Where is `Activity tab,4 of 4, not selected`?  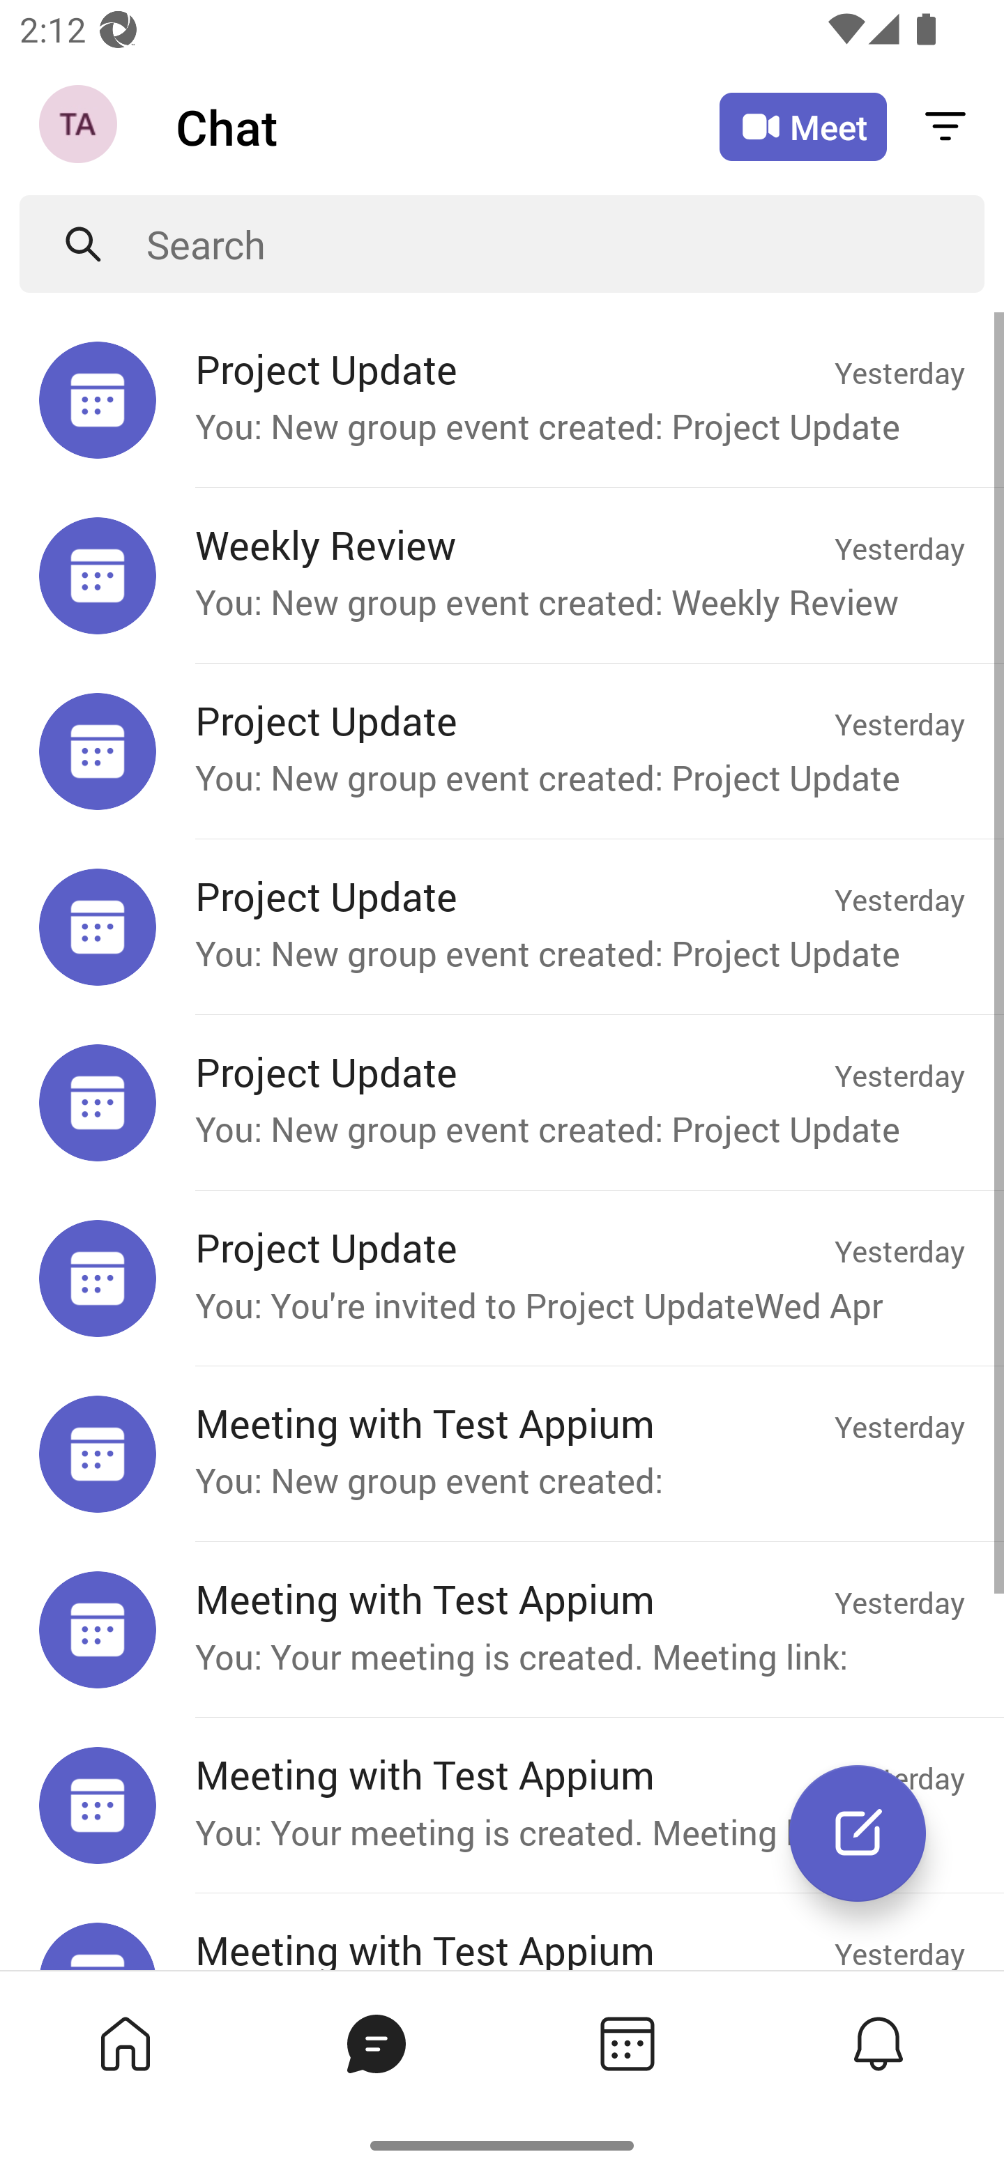 Activity tab,4 of 4, not selected is located at coordinates (878, 2043).